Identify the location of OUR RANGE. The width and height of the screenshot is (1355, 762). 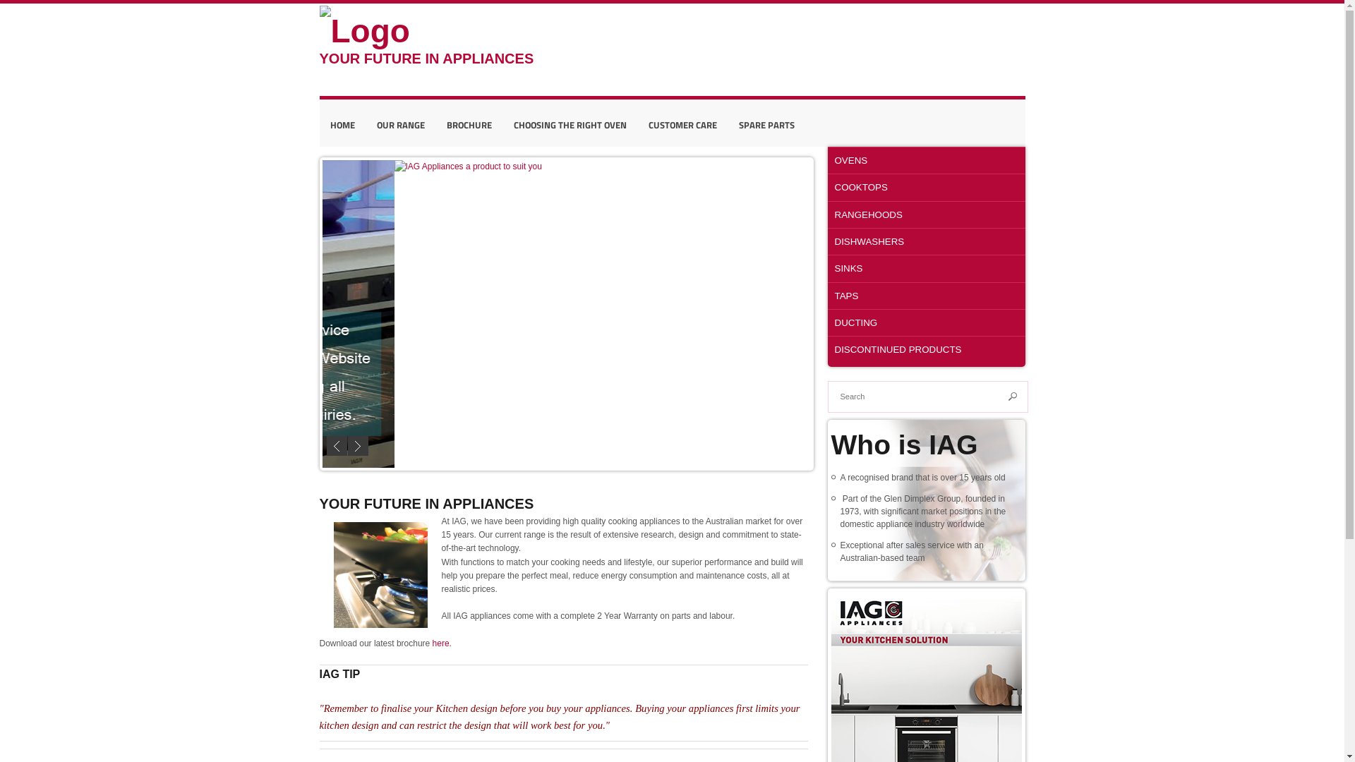
(400, 125).